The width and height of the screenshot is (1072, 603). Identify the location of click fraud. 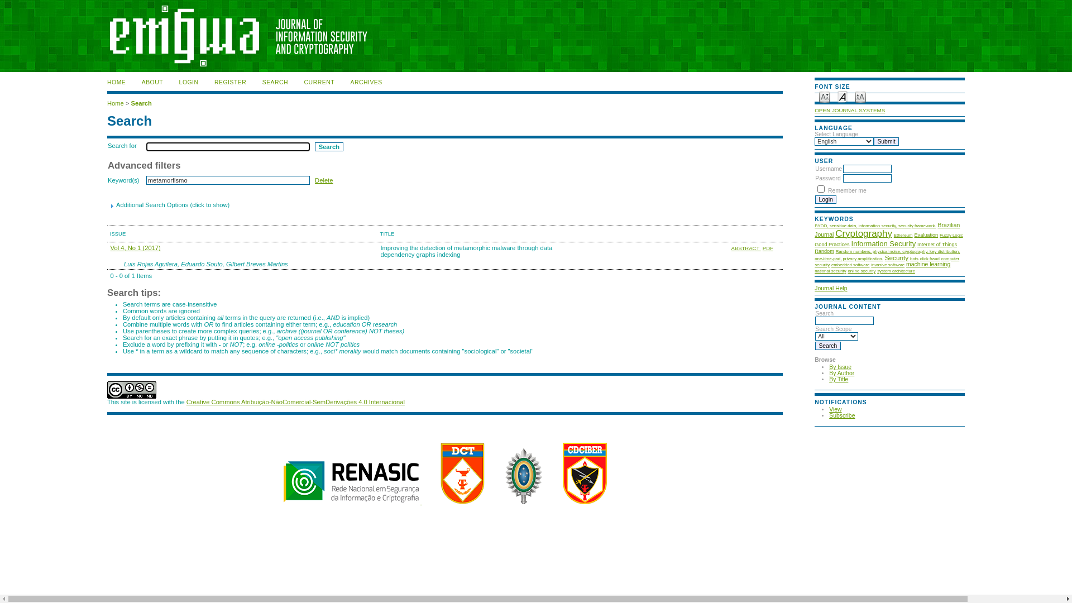
(930, 258).